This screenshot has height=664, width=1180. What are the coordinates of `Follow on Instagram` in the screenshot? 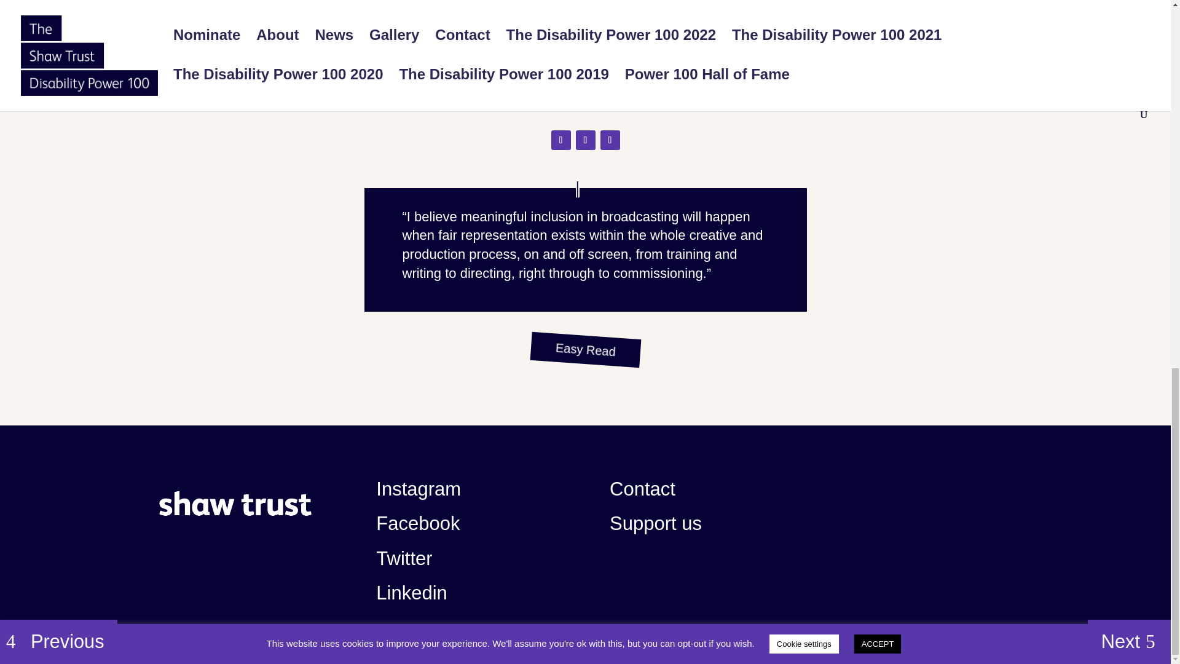 It's located at (585, 140).